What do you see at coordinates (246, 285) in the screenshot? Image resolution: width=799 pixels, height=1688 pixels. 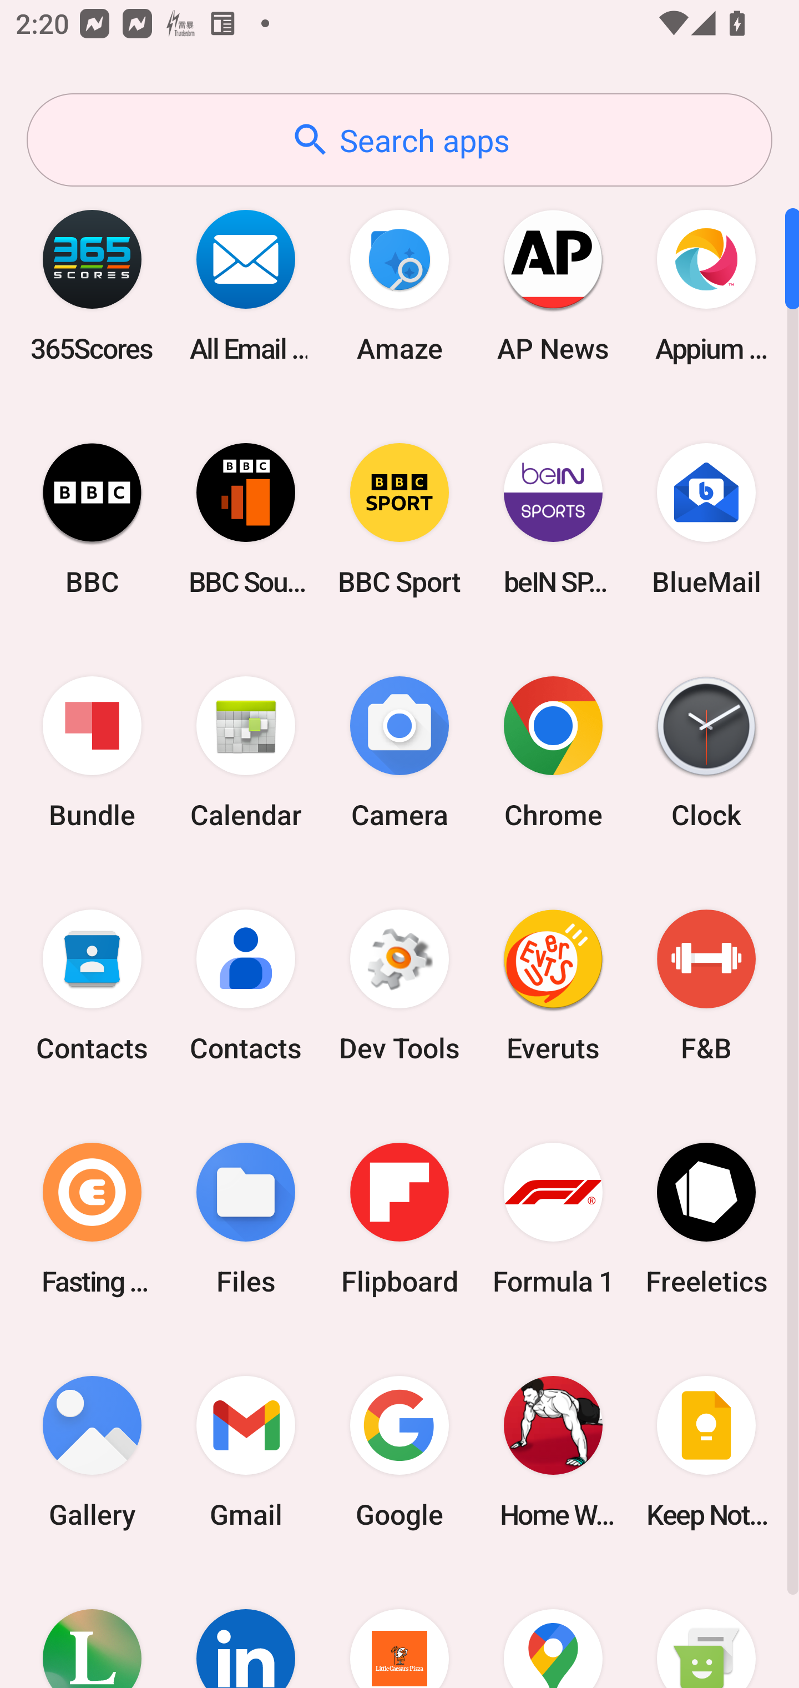 I see `All Email Connect` at bounding box center [246, 285].